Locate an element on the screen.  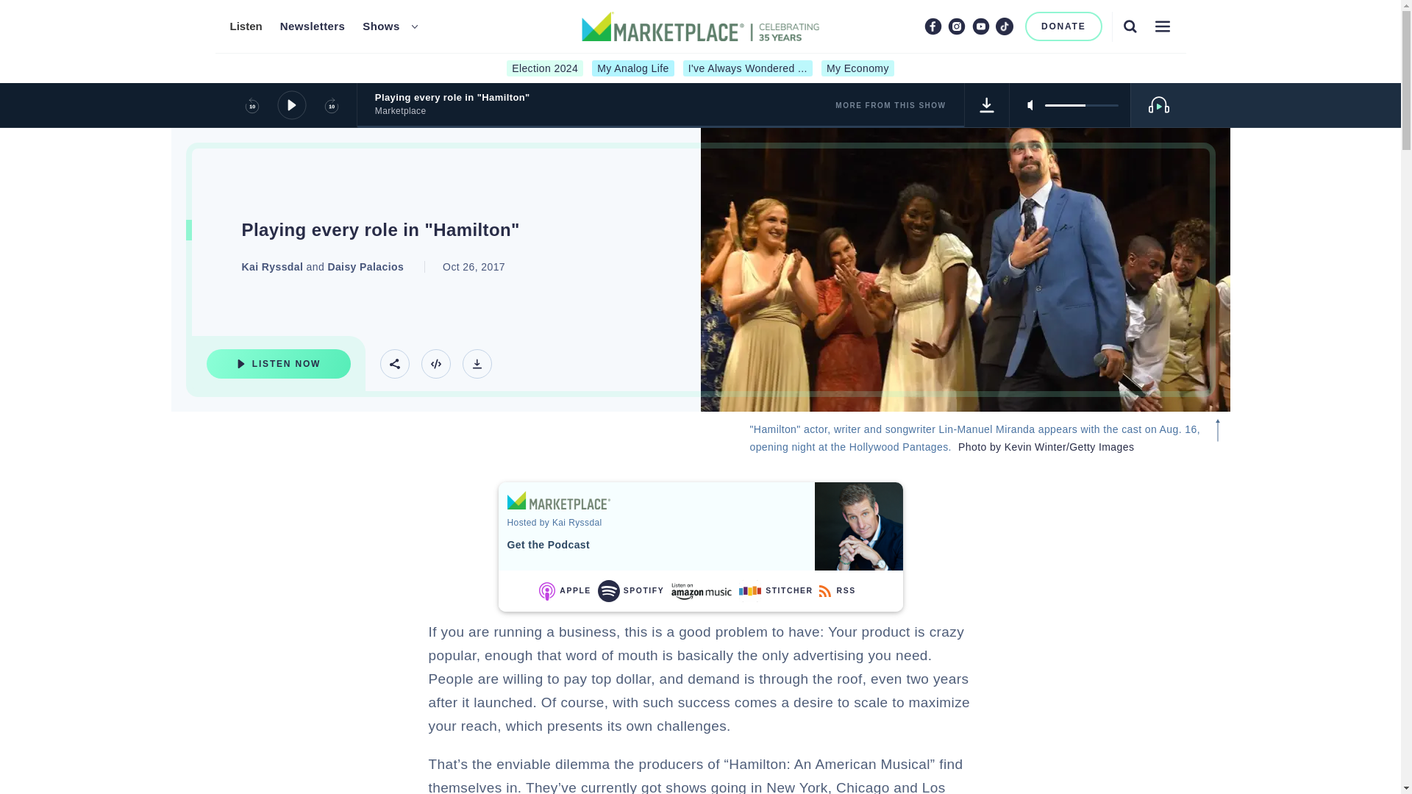
Shows is located at coordinates (381, 26).